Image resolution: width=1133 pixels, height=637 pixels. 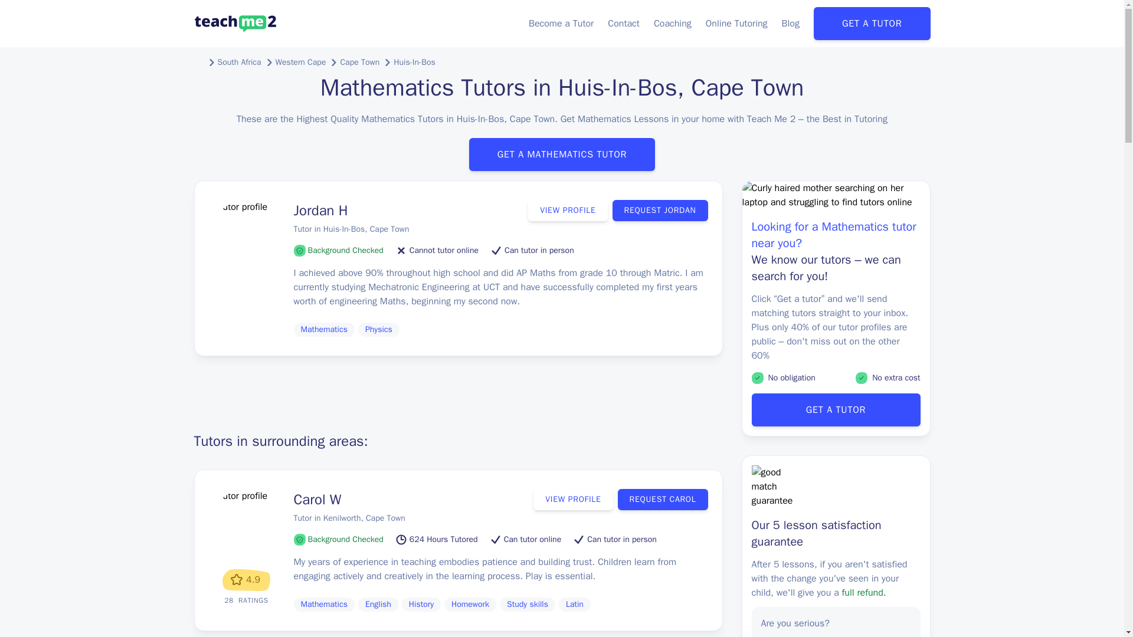 I want to click on REQUEST JORDAN, so click(x=660, y=210).